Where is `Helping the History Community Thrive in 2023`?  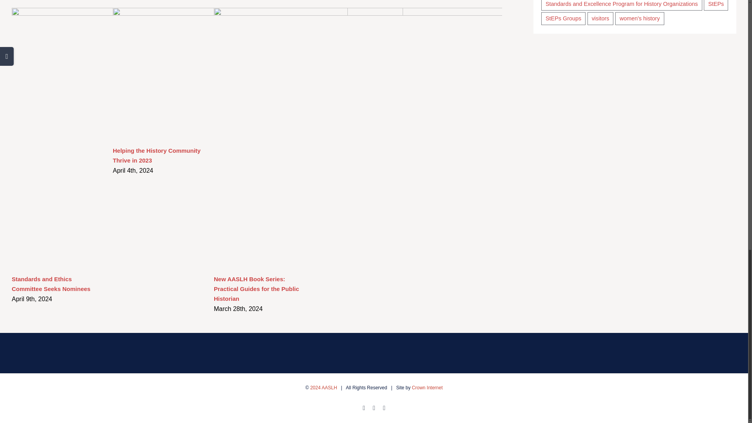
Helping the History Community Thrive in 2023 is located at coordinates (157, 155).